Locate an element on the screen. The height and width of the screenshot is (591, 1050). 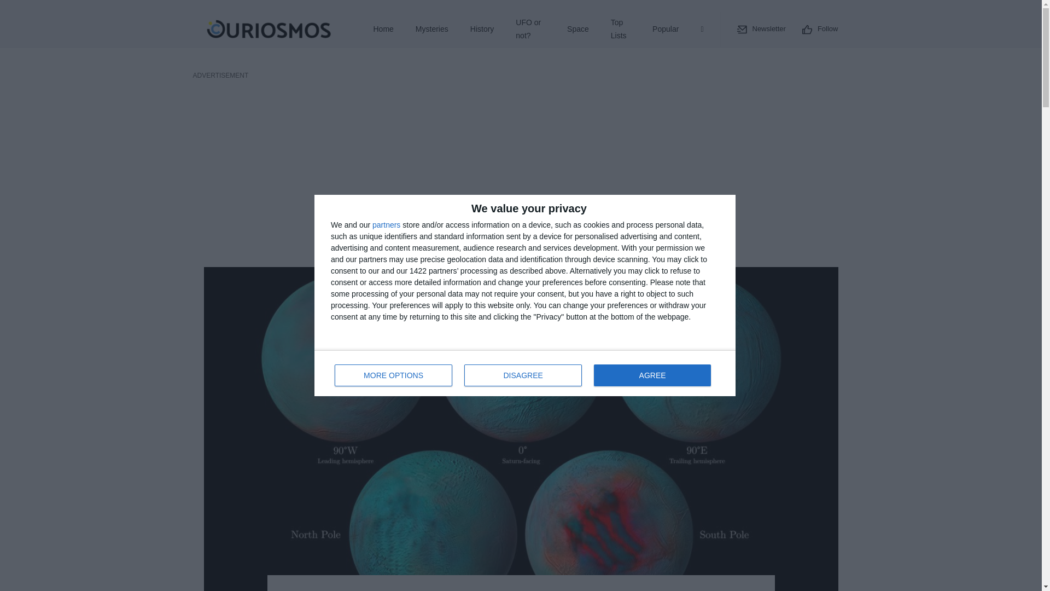
History is located at coordinates (482, 30).